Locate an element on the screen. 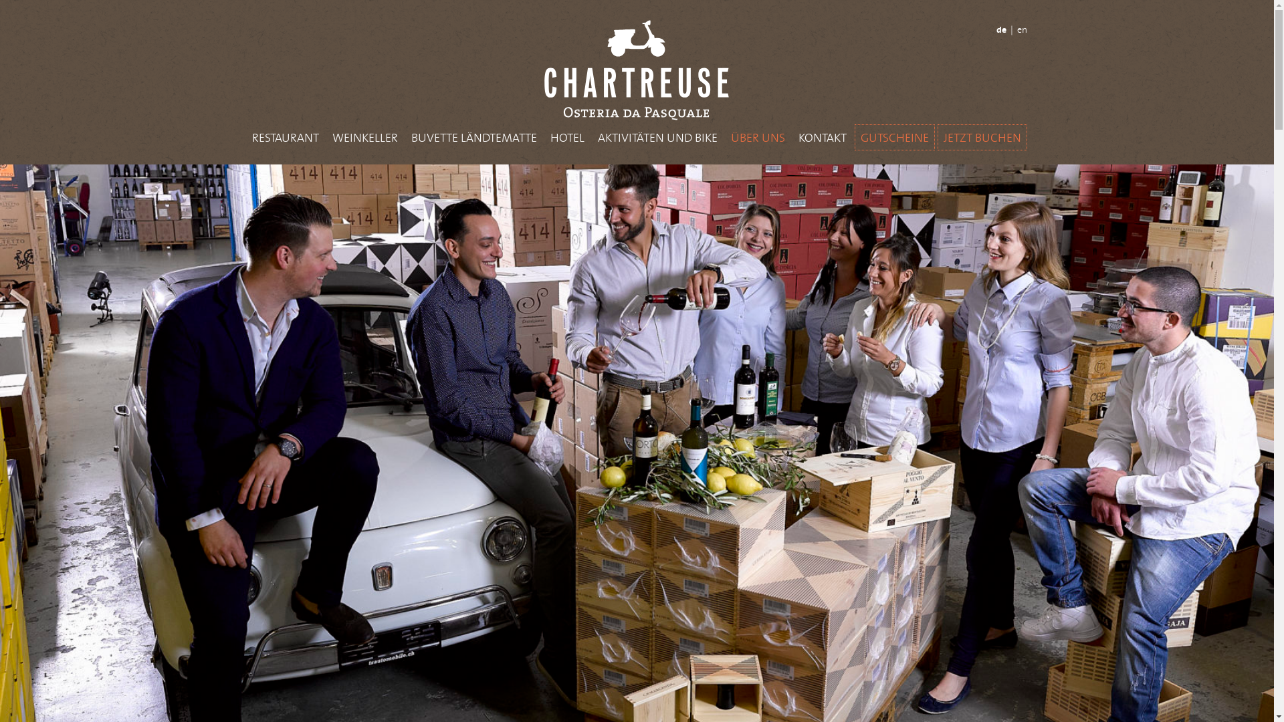 Image resolution: width=1284 pixels, height=722 pixels. en is located at coordinates (1022, 29).